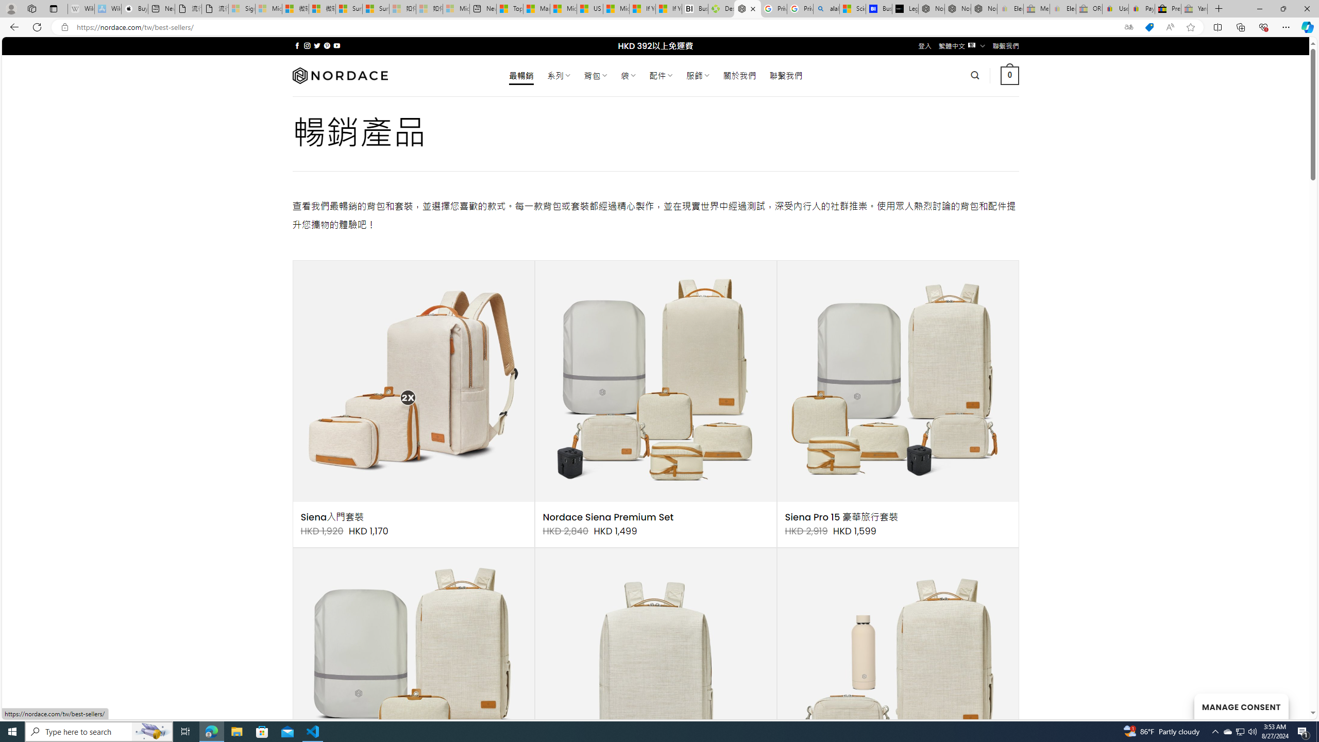  What do you see at coordinates (1219, 9) in the screenshot?
I see `New Tab` at bounding box center [1219, 9].